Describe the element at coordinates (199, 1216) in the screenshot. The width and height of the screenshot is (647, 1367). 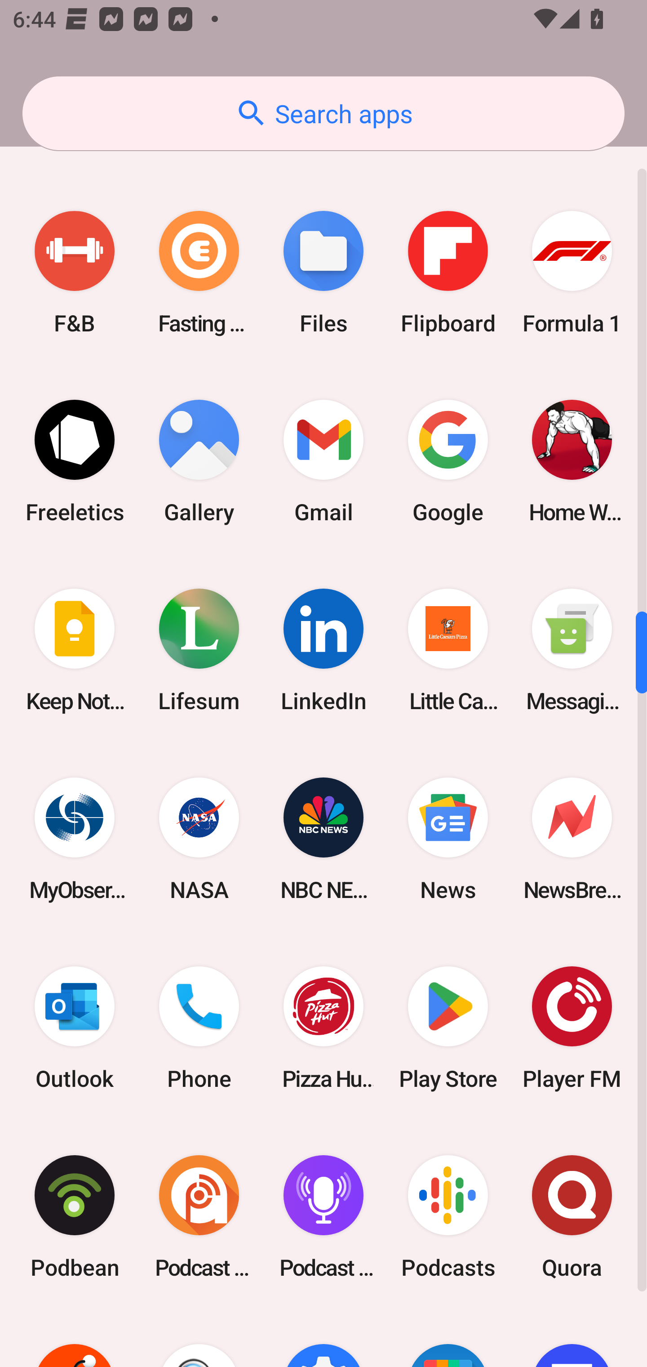
I see `Podcast Addict` at that location.